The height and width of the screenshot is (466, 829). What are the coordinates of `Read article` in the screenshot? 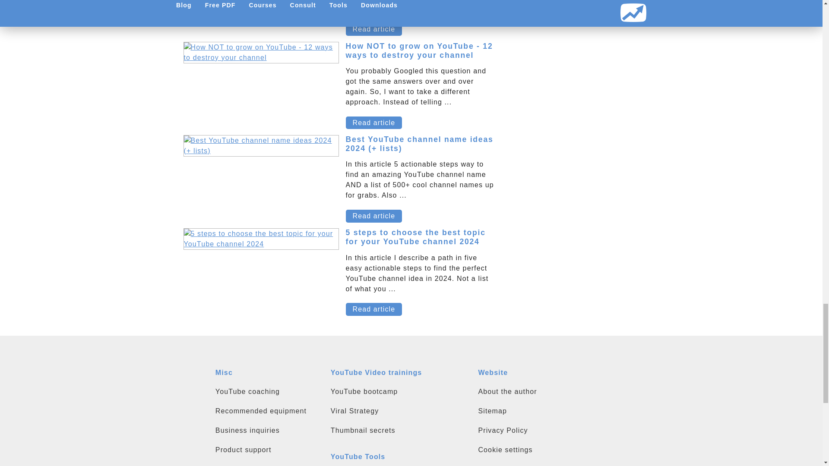 It's located at (374, 123).